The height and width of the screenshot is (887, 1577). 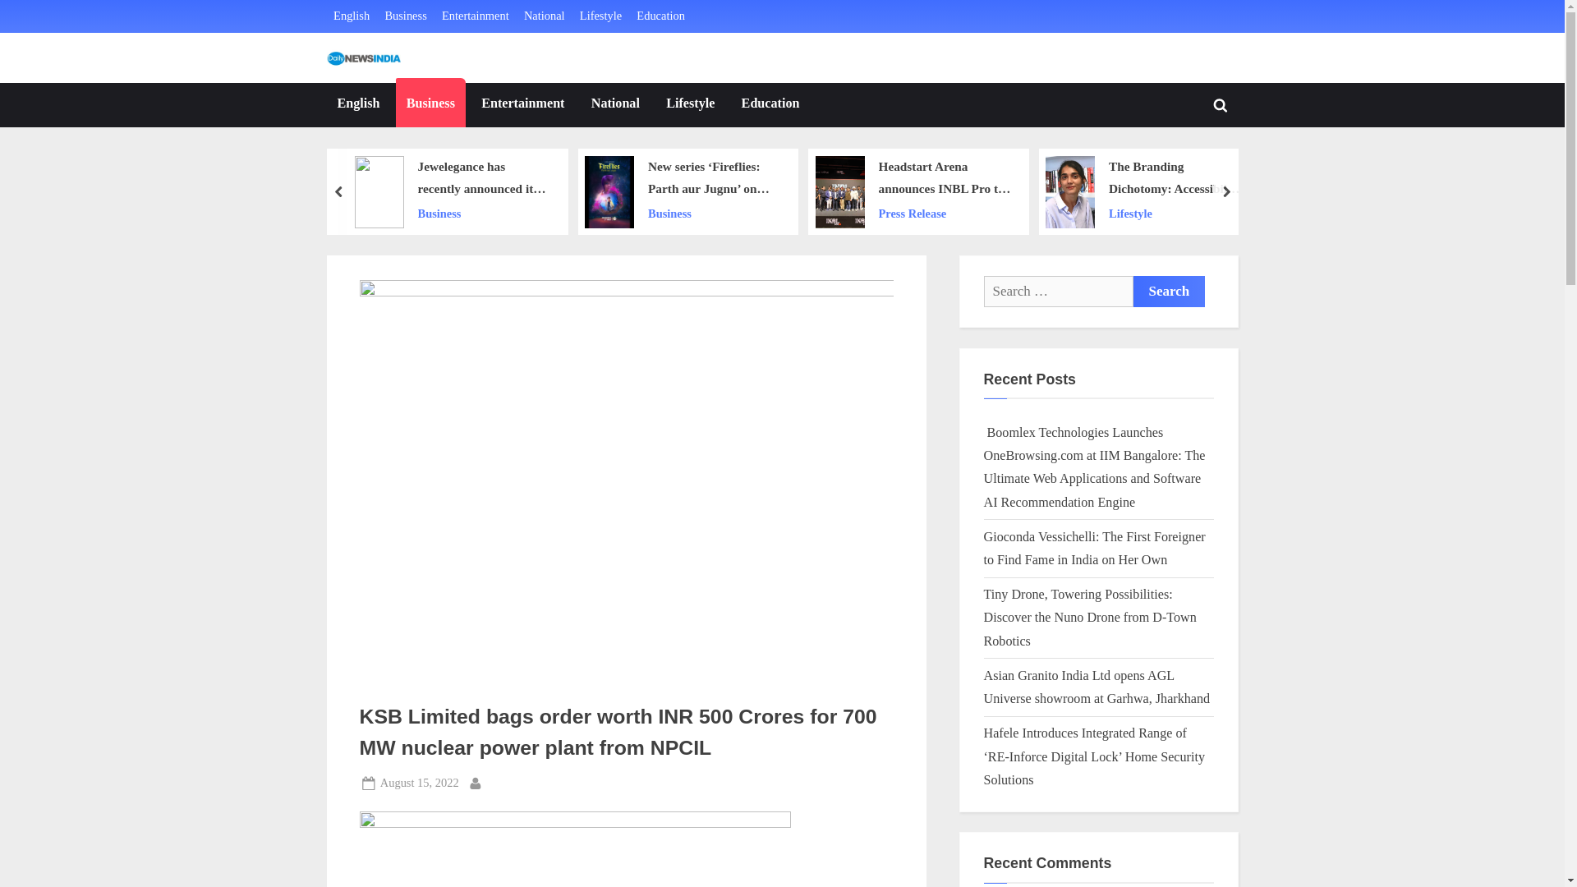 What do you see at coordinates (690, 105) in the screenshot?
I see `Lifestyle` at bounding box center [690, 105].